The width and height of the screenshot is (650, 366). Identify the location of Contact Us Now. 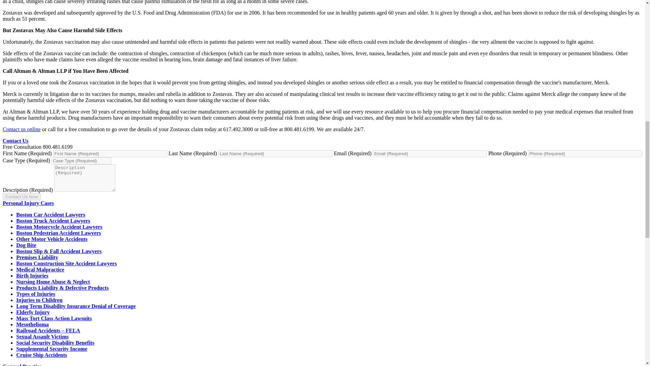
(21, 197).